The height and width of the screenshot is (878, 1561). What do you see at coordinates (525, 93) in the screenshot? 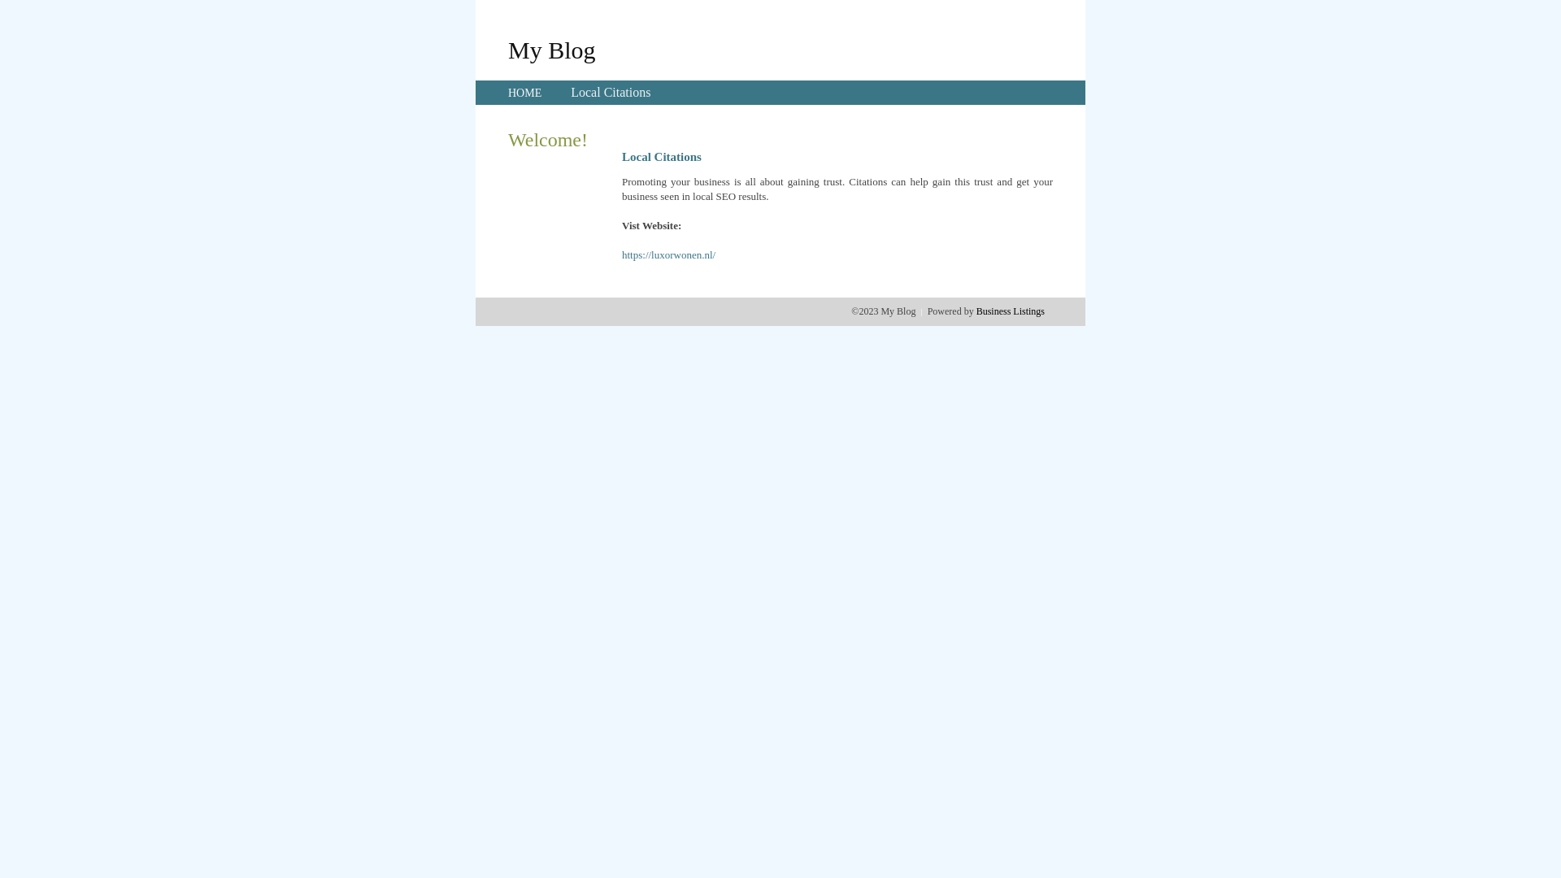
I see `HOME` at bounding box center [525, 93].